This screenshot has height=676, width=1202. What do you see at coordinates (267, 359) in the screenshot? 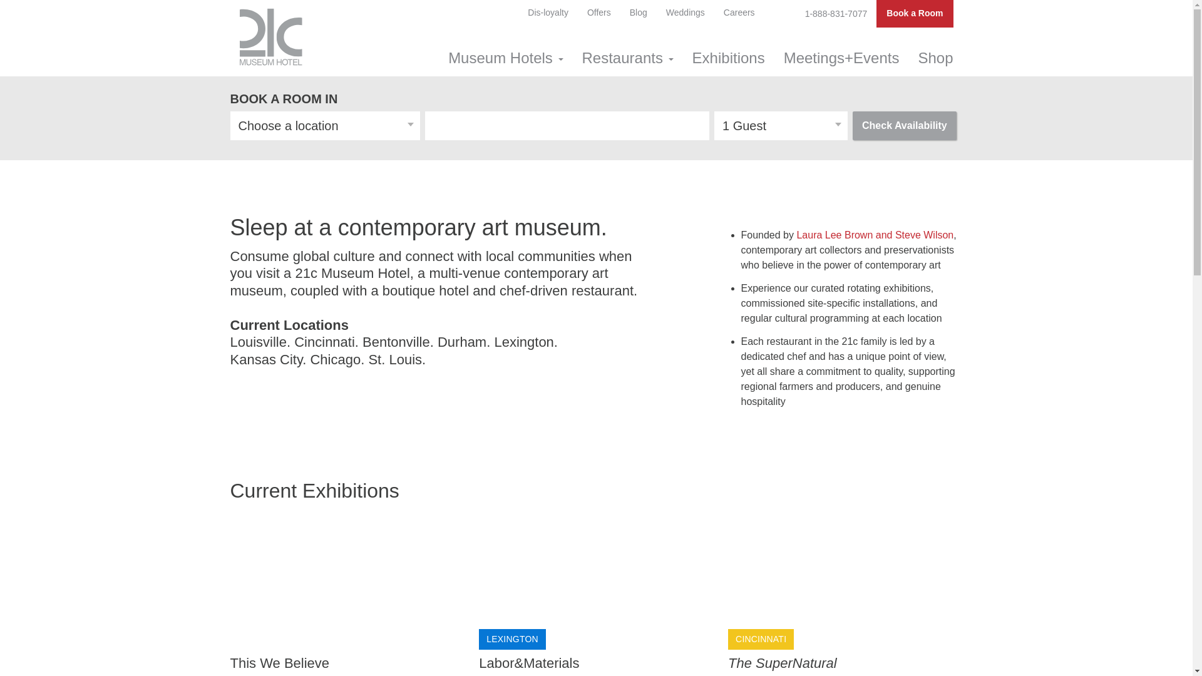
I see `Kansas City` at bounding box center [267, 359].